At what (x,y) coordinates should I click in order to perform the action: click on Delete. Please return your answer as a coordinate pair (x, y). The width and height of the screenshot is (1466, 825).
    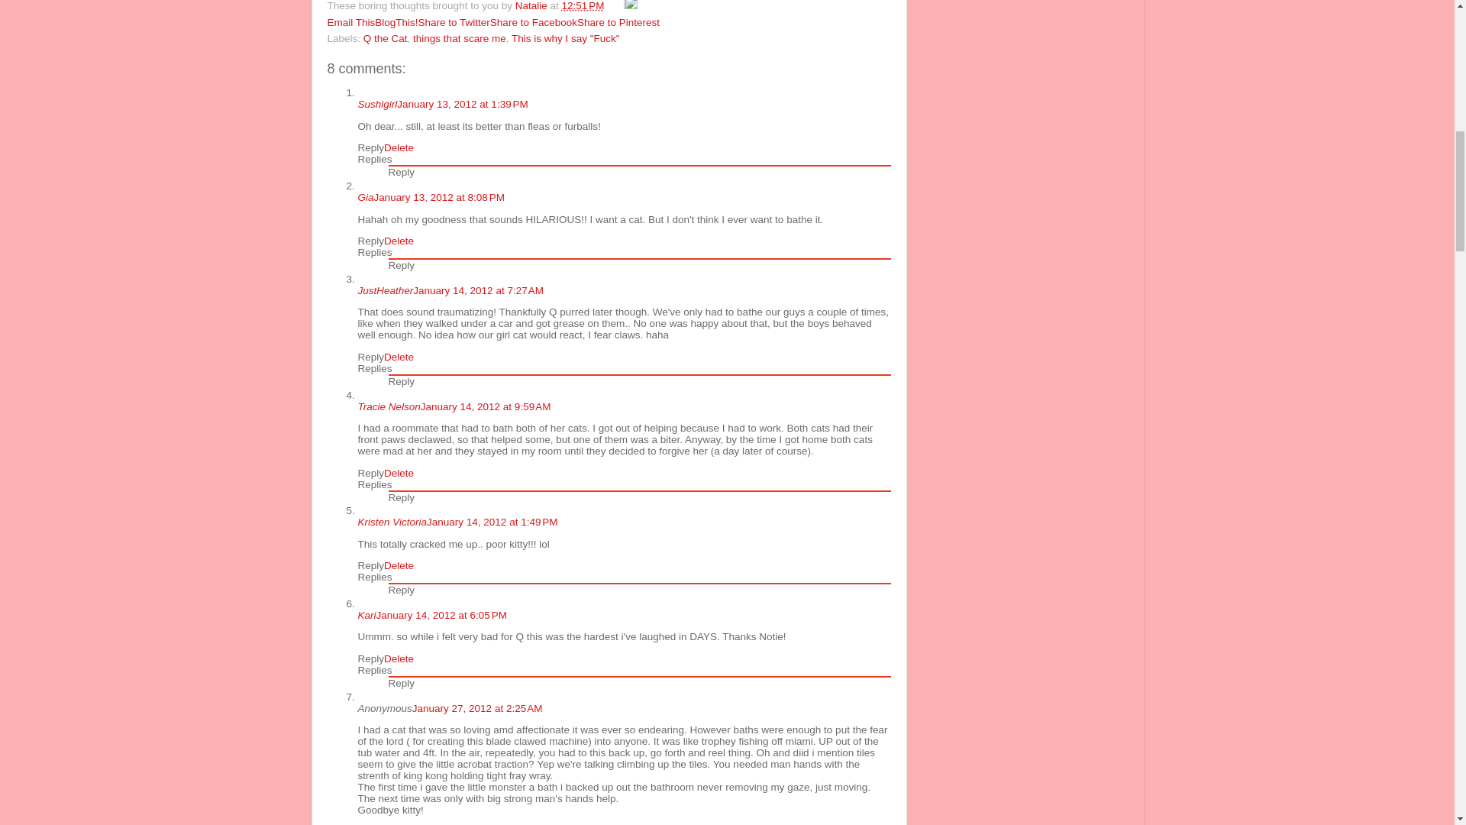
    Looking at the image, I should click on (399, 357).